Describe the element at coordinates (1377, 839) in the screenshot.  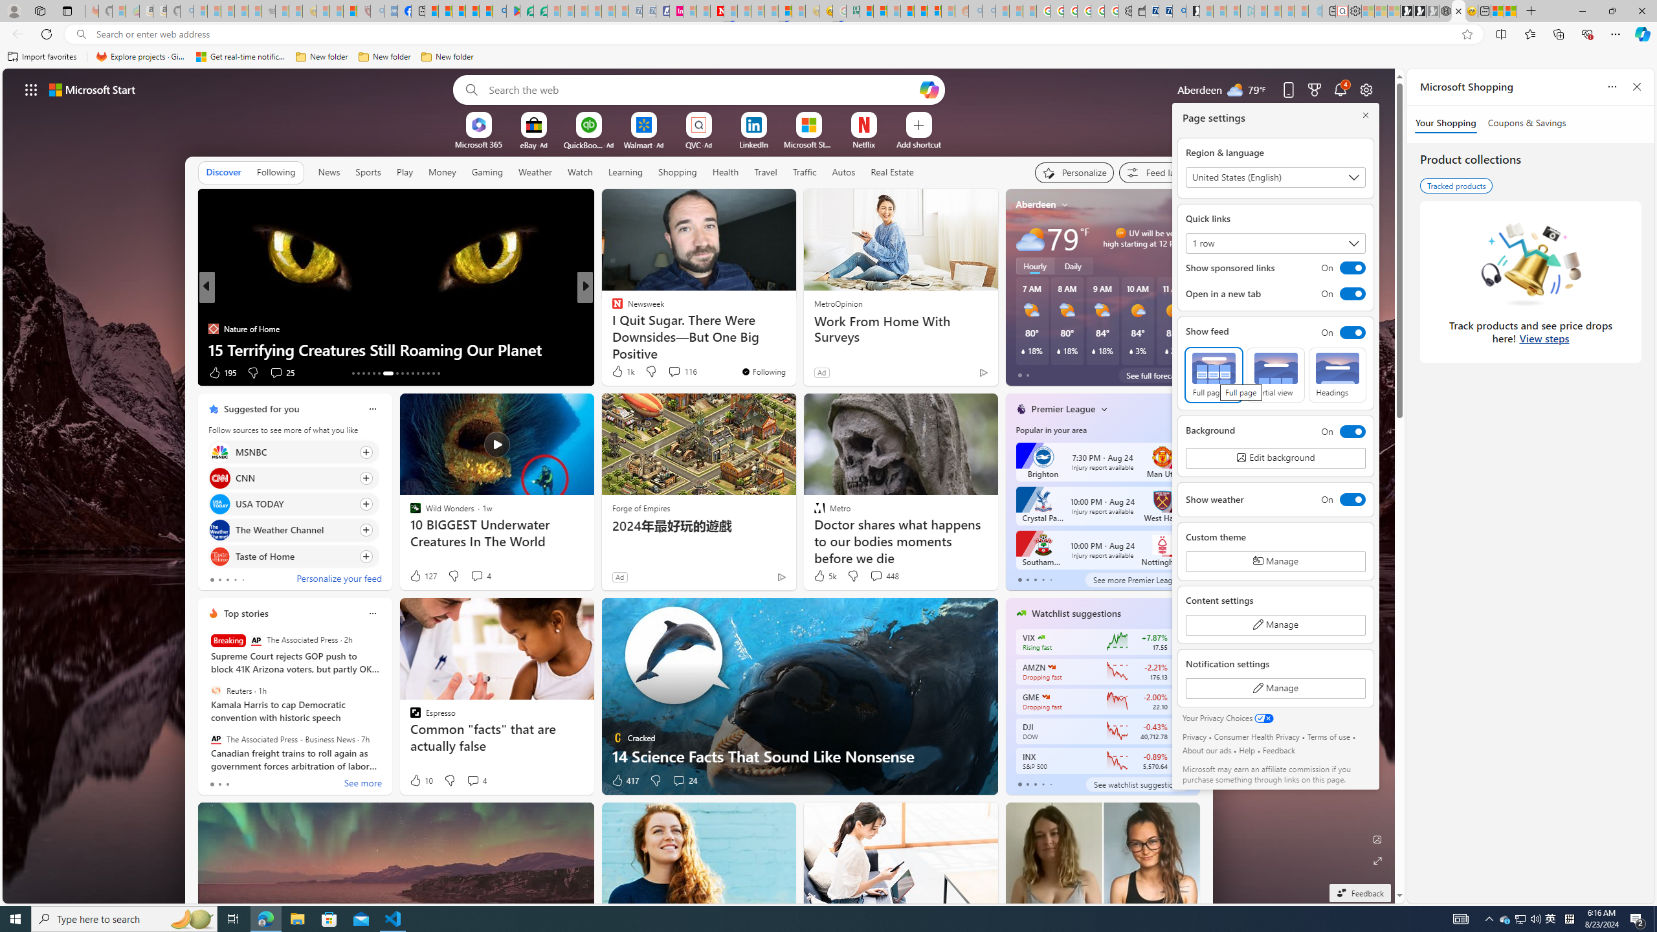
I see `Edit Background` at that location.